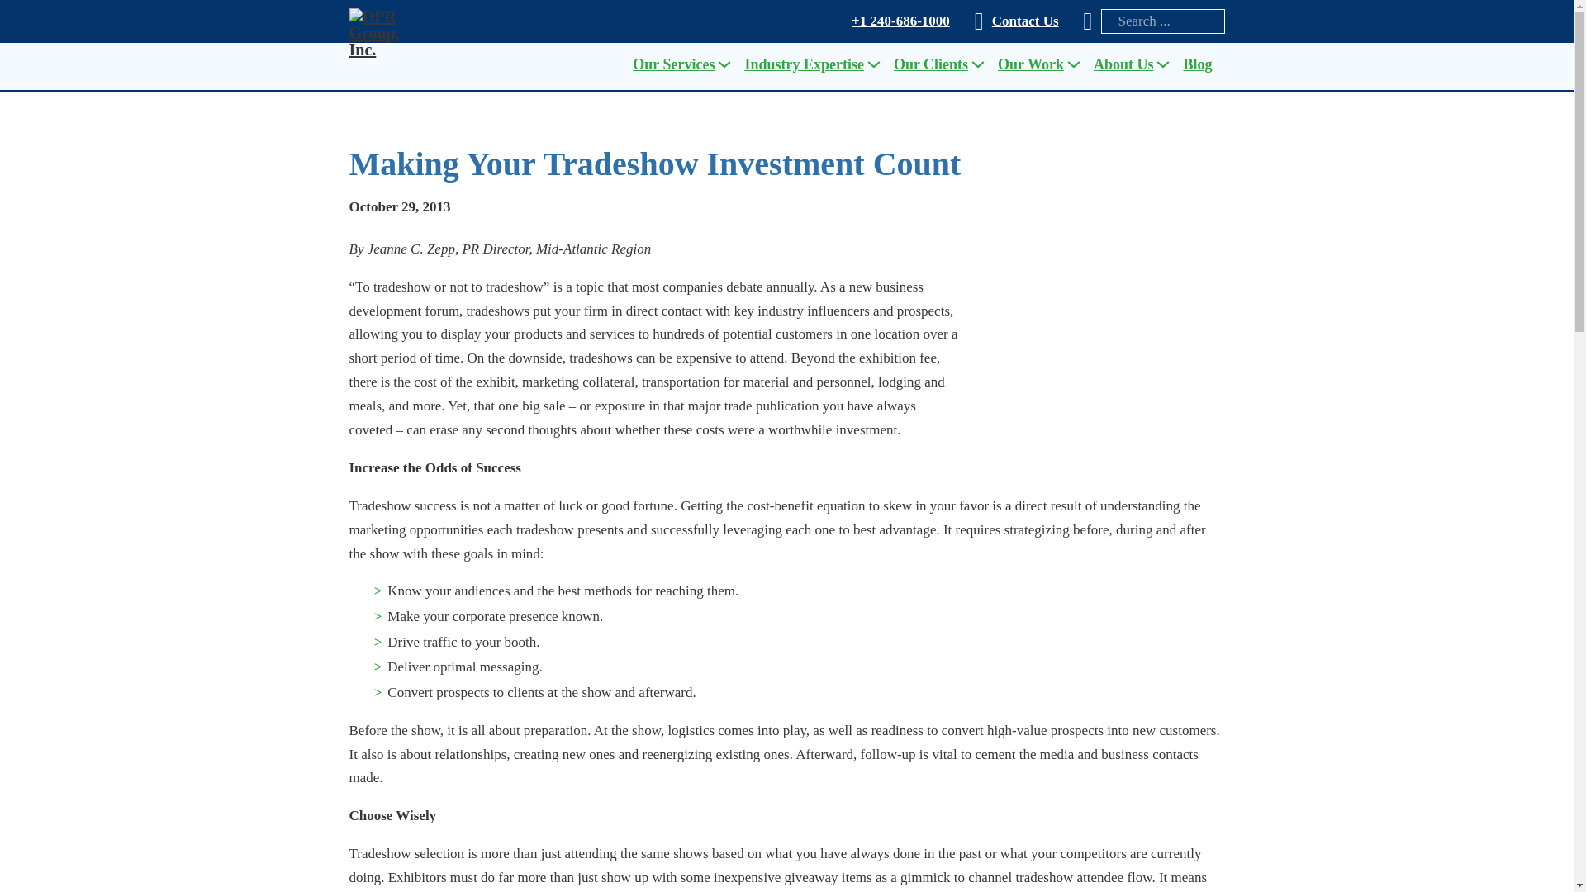 This screenshot has height=892, width=1586. Describe the element at coordinates (1100, 352) in the screenshot. I see `Trade-Show-word-cloud` at that location.